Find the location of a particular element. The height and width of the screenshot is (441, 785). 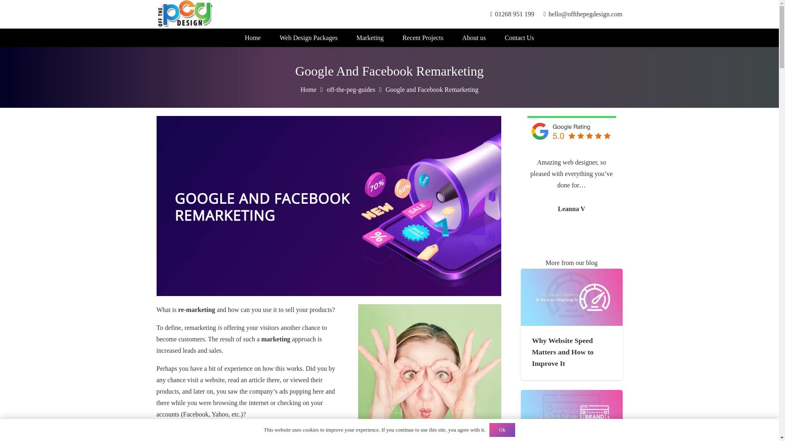

Recent Projects is located at coordinates (423, 38).